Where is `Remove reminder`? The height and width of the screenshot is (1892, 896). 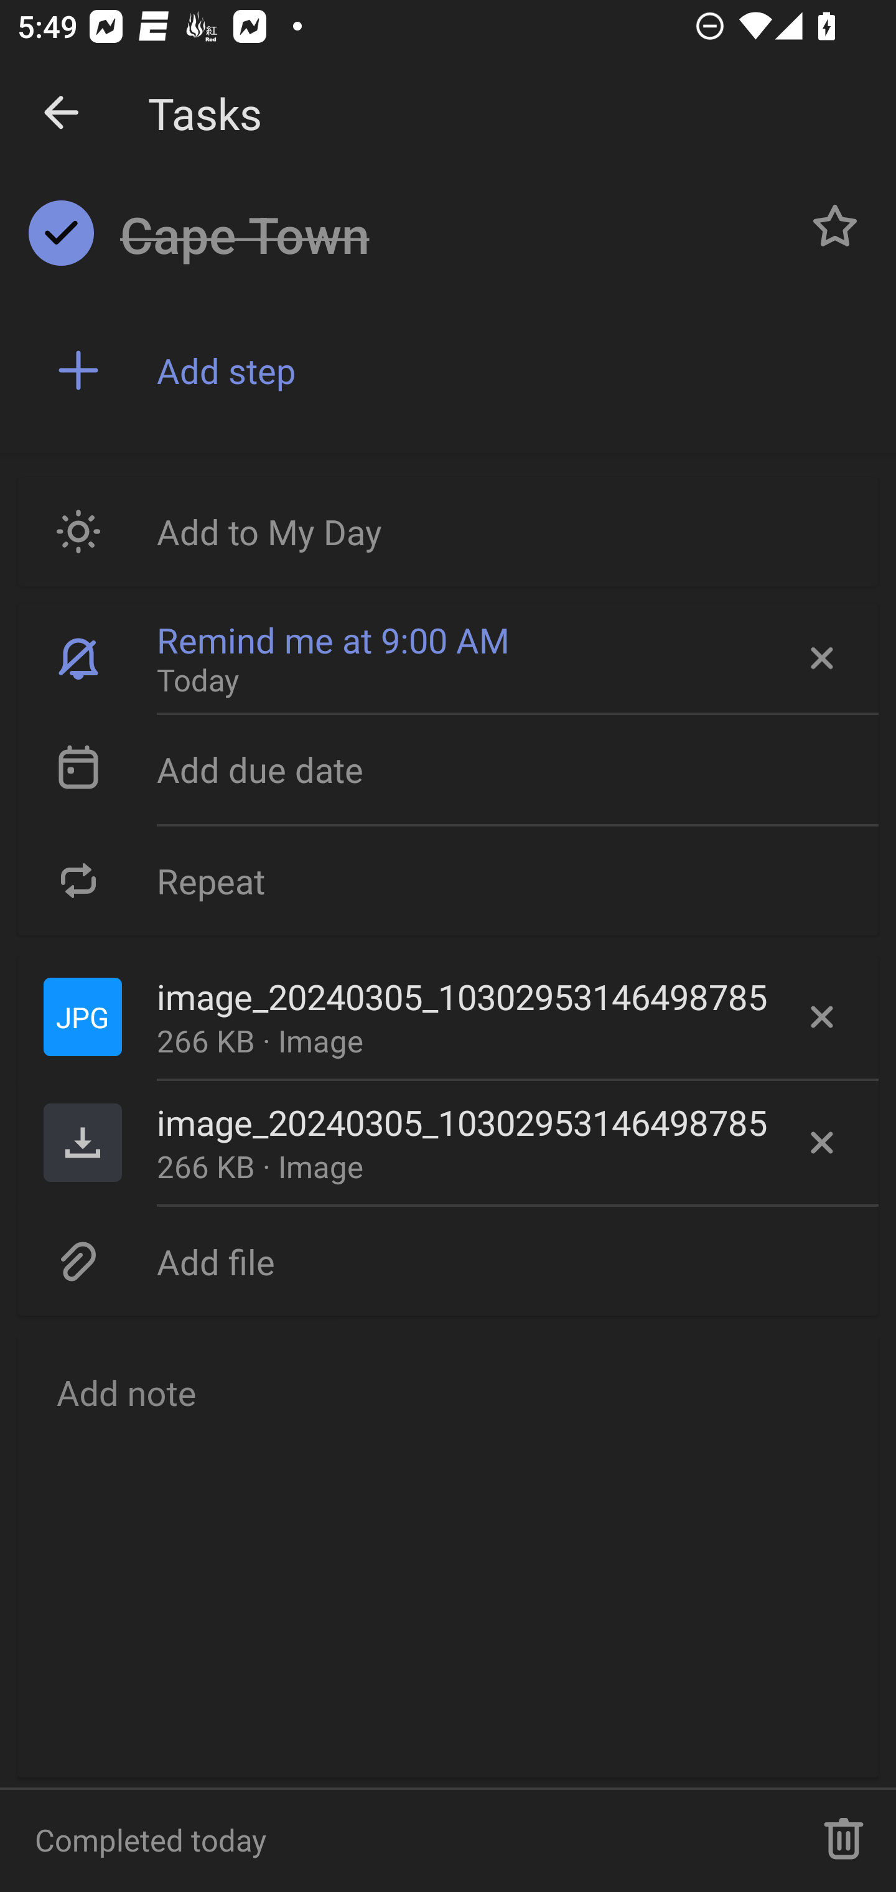
Remove reminder is located at coordinates (819, 658).